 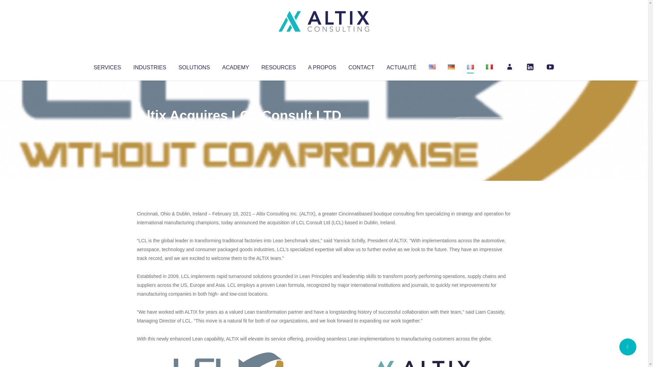 I want to click on SERVICES, so click(x=107, y=66).